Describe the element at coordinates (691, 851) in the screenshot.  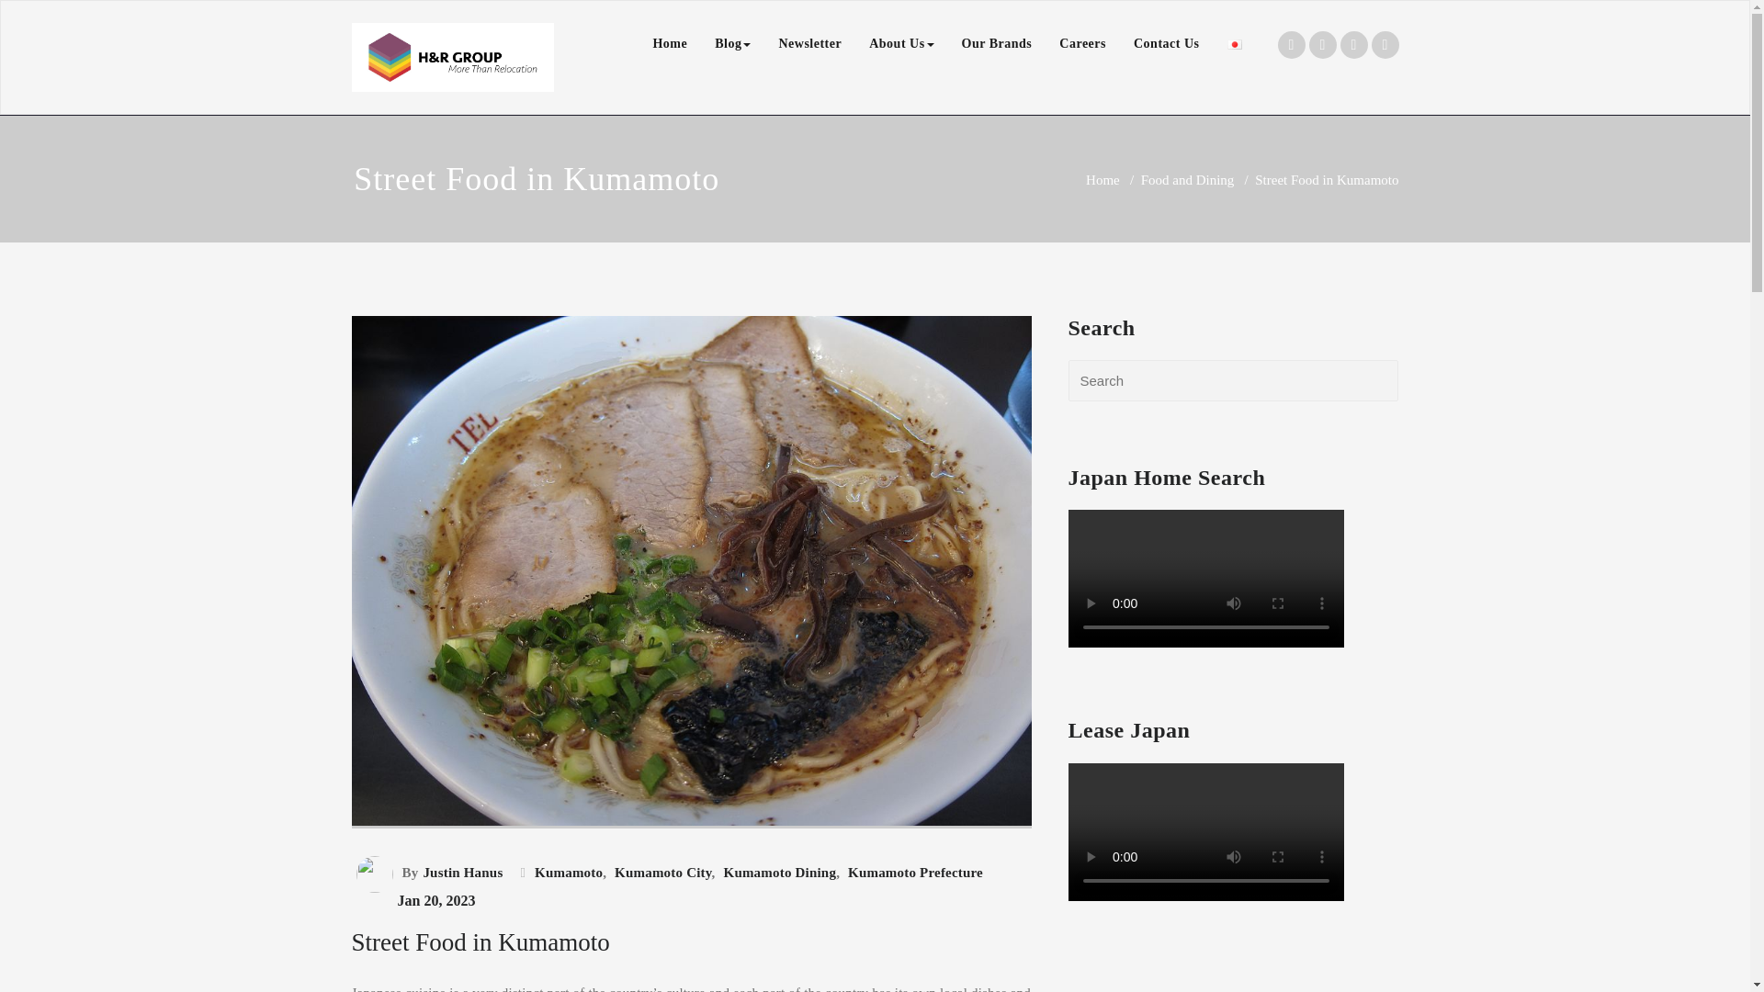
I see `Street Food in Kumamoto` at that location.